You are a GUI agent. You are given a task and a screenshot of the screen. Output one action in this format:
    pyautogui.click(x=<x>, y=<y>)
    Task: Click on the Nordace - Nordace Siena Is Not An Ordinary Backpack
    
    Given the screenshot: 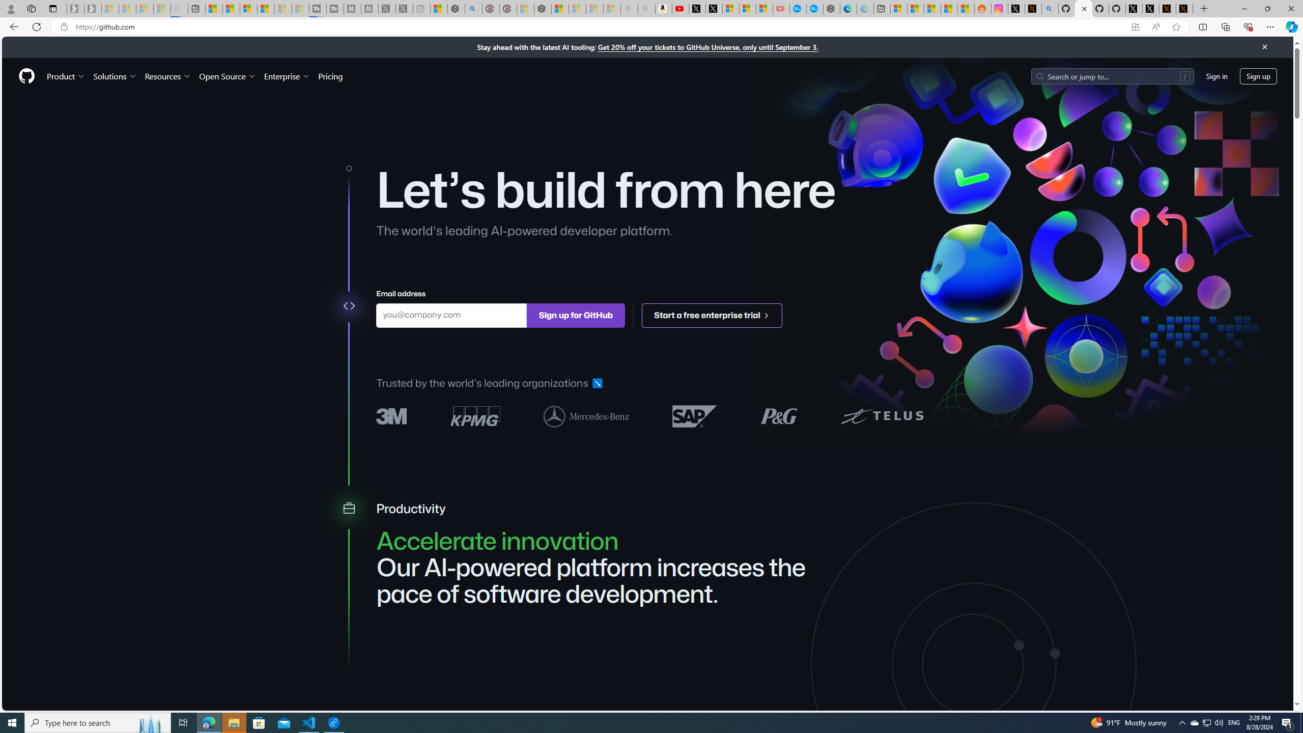 What is the action you would take?
    pyautogui.click(x=543, y=9)
    